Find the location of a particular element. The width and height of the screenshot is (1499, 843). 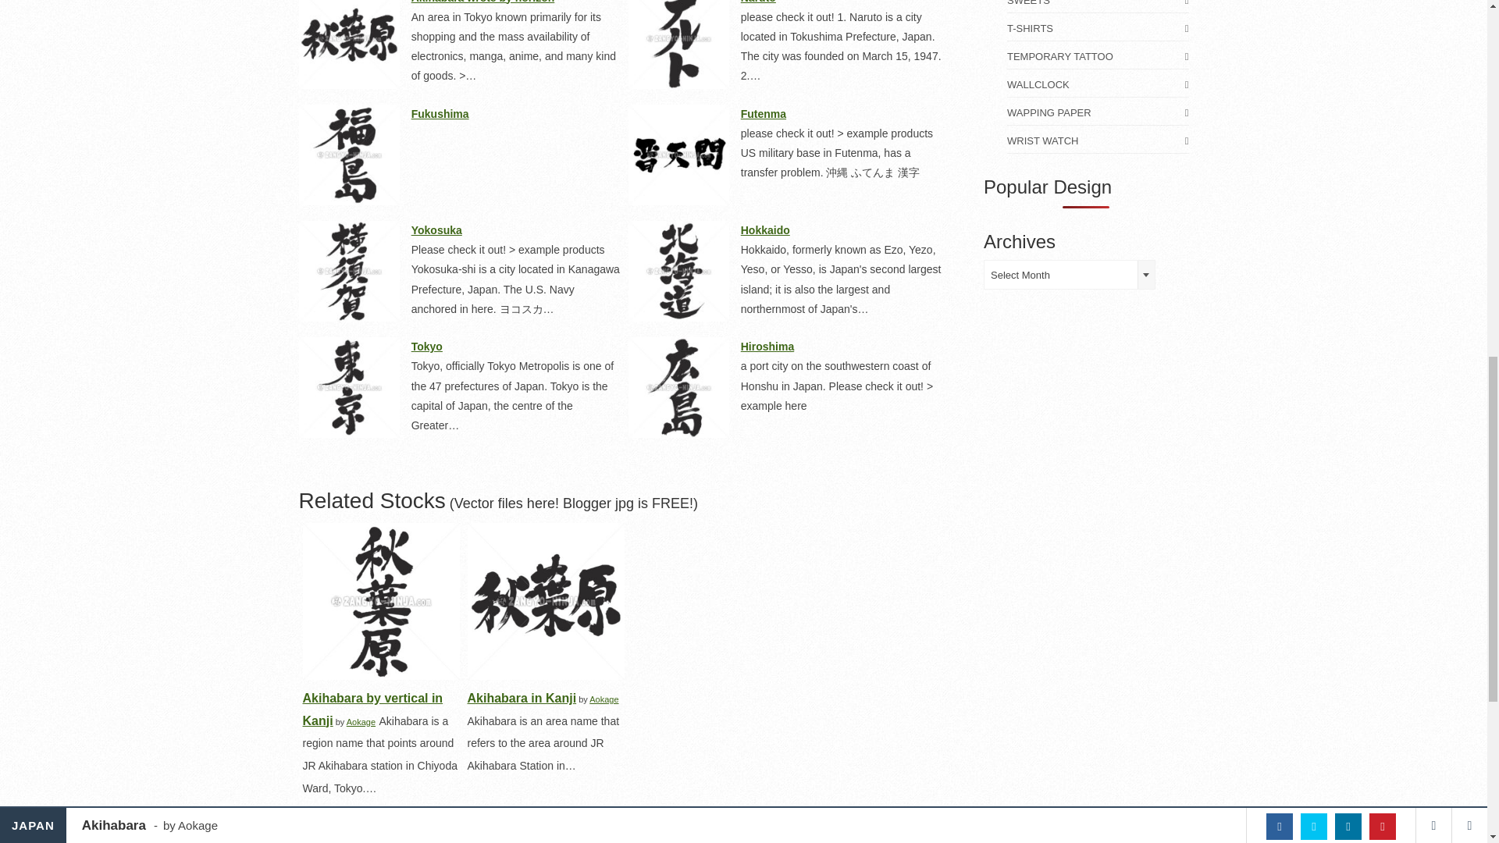

Select Month is located at coordinates (1070, 275).